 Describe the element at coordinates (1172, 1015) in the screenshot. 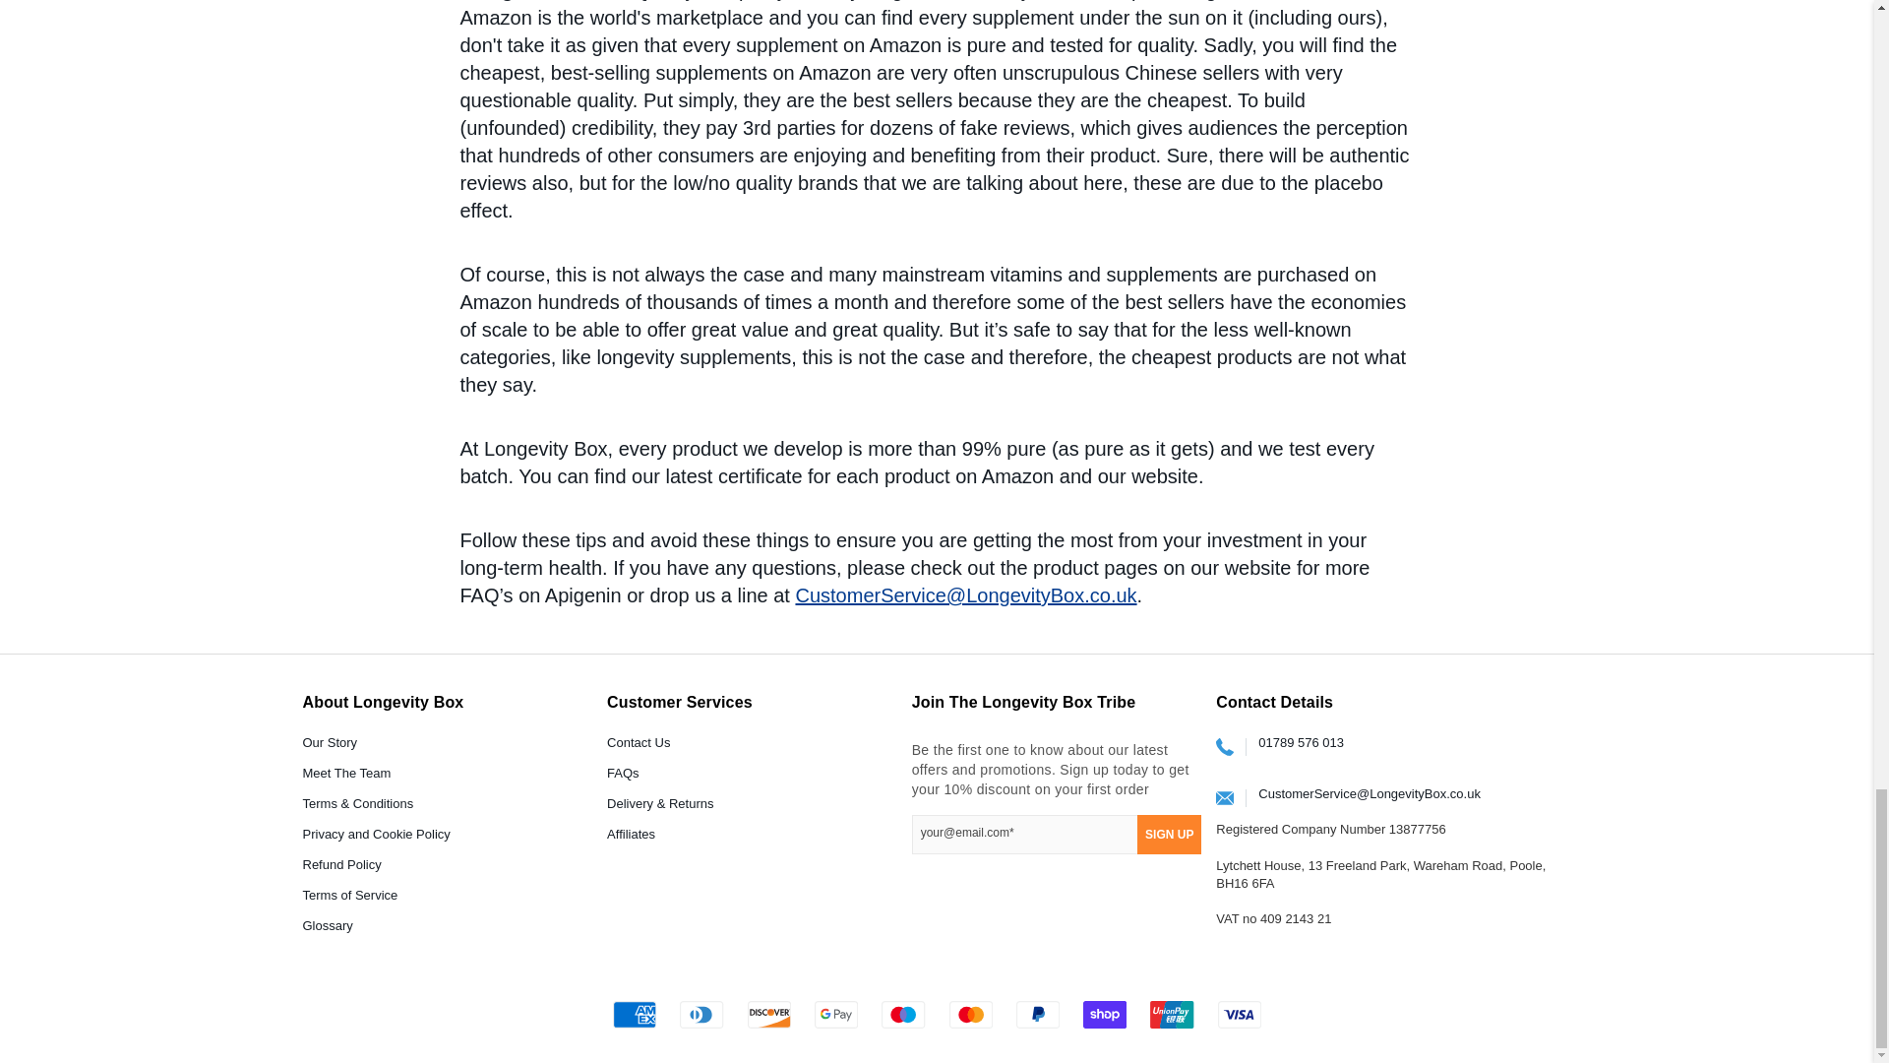

I see `Union Pay` at that location.